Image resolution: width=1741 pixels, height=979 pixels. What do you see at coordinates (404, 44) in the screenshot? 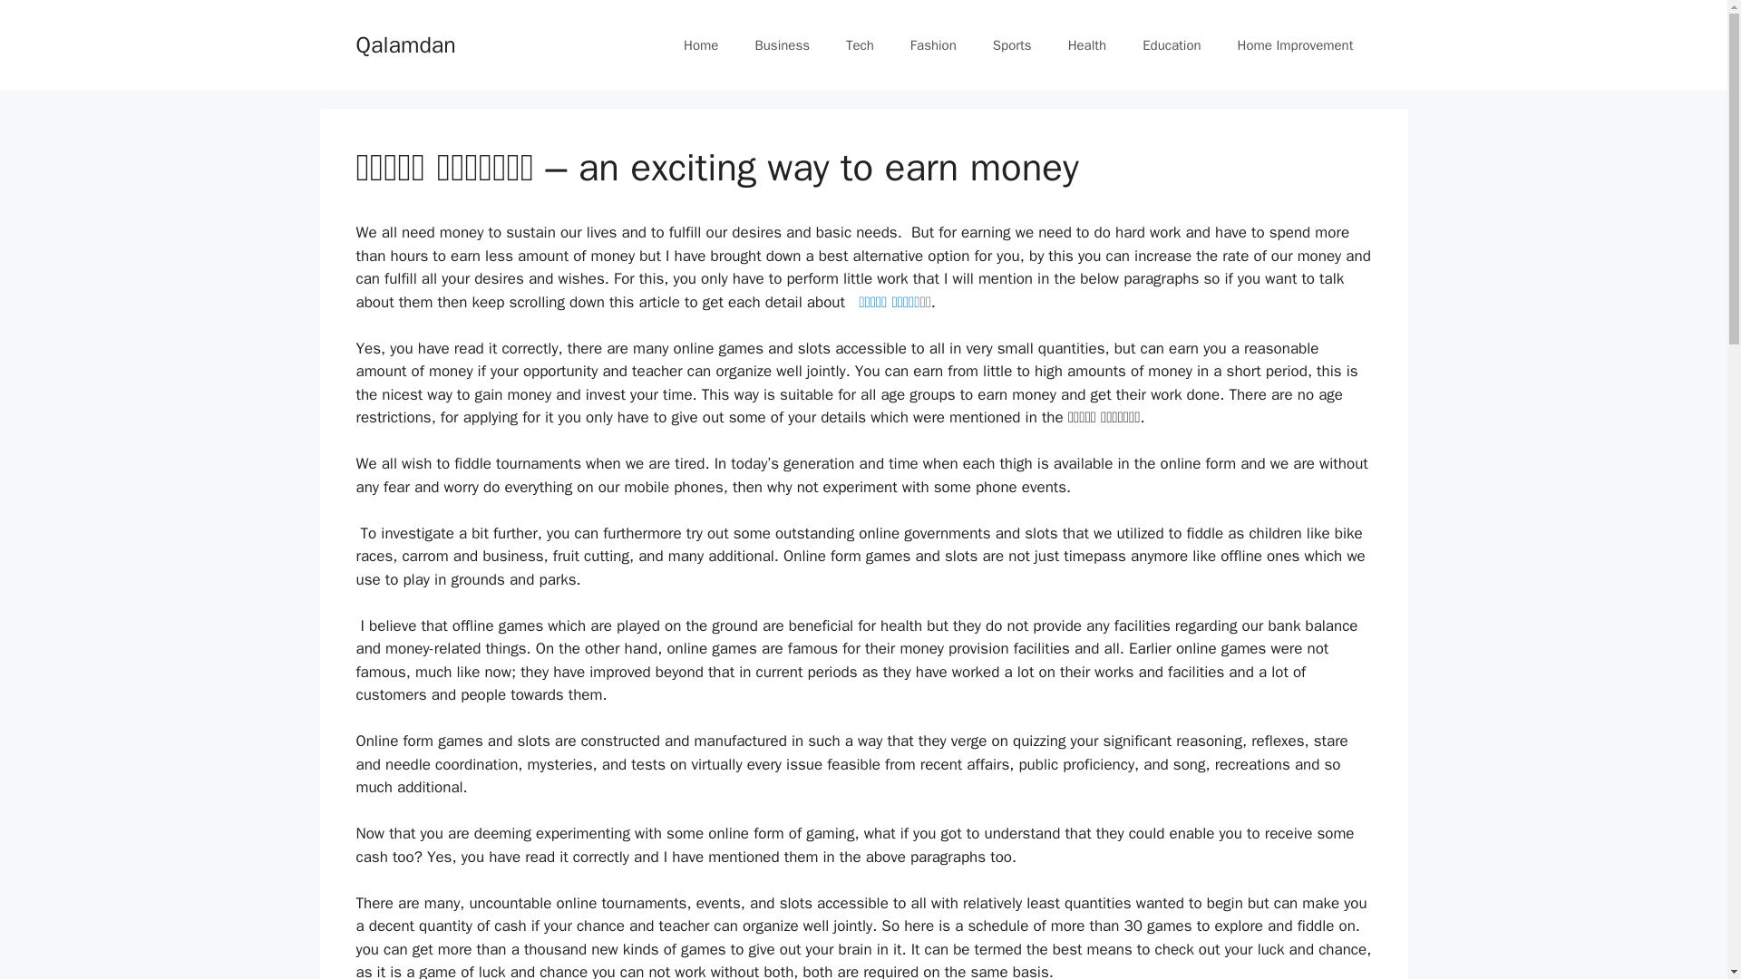
I see `Qalamdan` at bounding box center [404, 44].